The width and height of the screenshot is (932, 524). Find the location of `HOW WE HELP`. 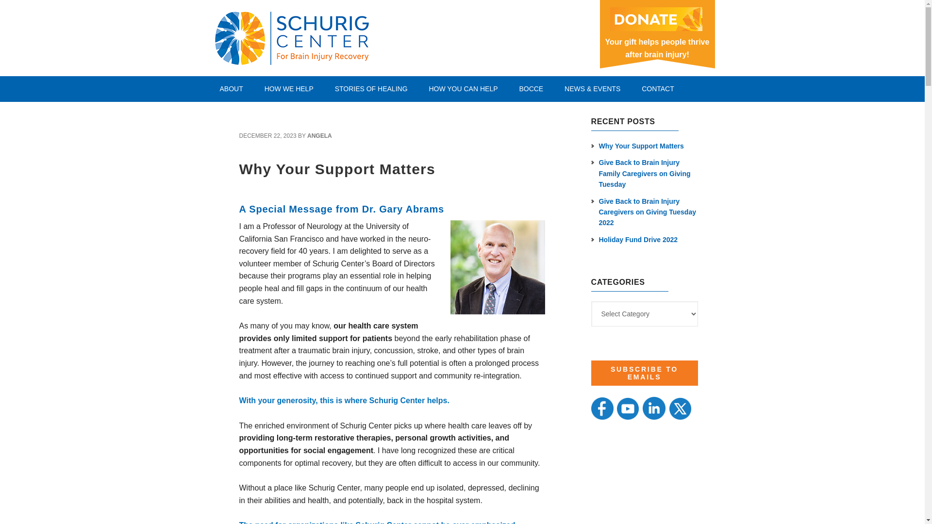

HOW WE HELP is located at coordinates (289, 88).